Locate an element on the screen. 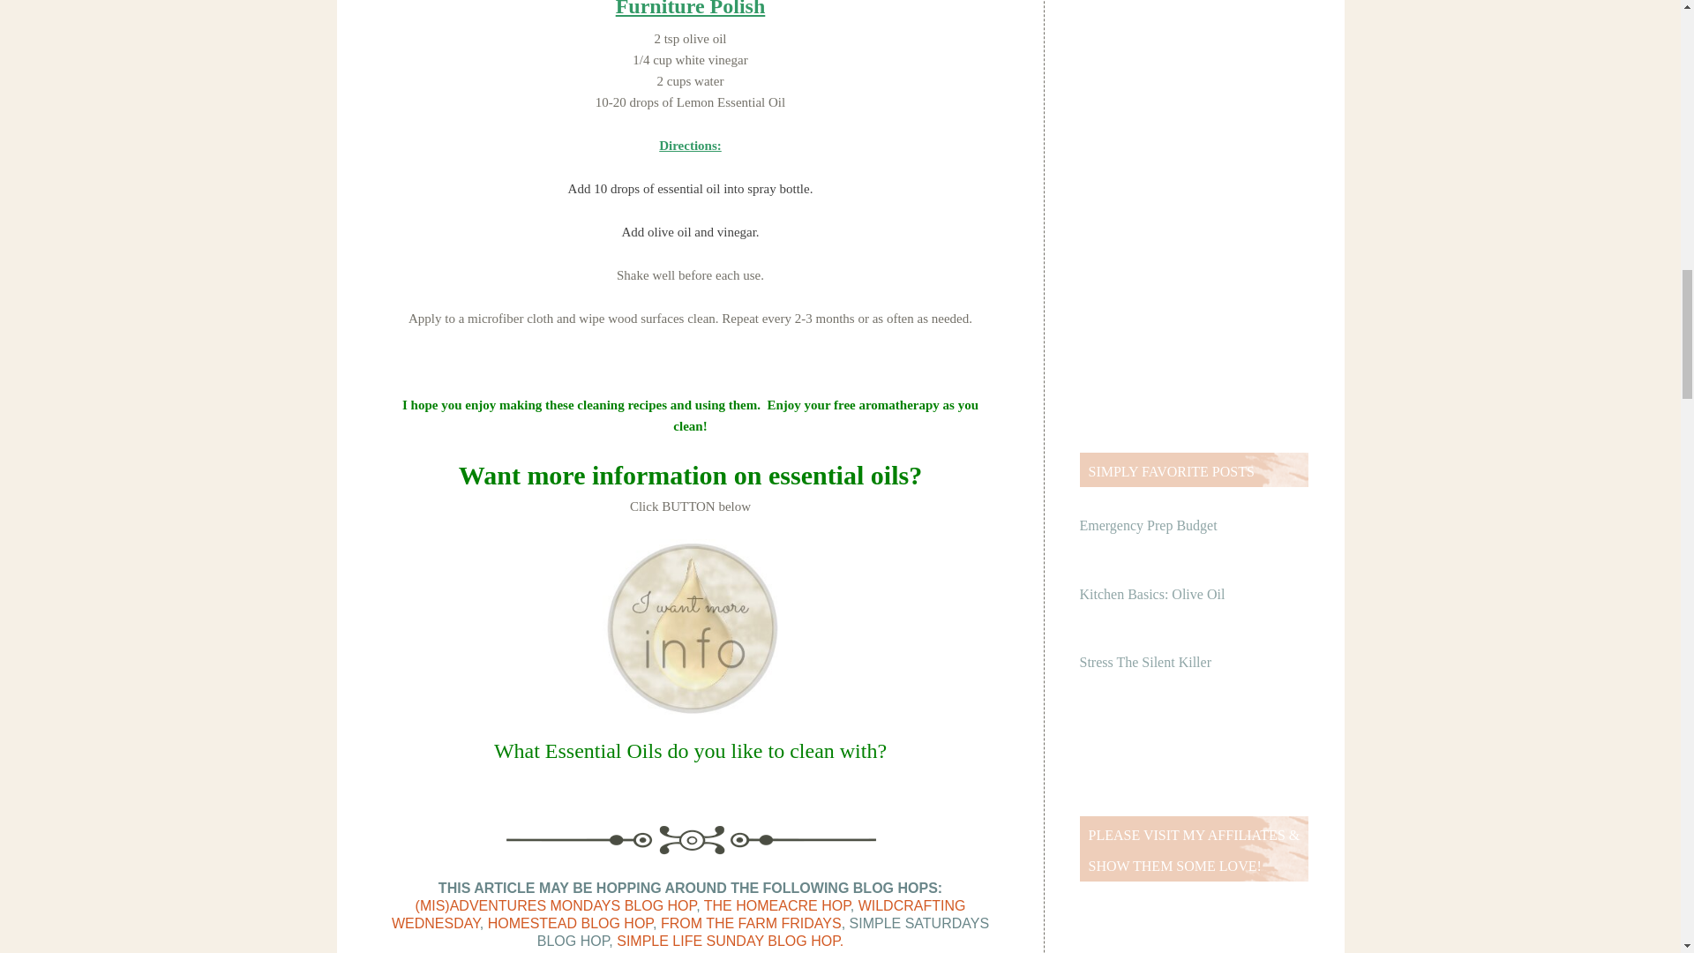  Simple Life Sunday is located at coordinates (730, 941).